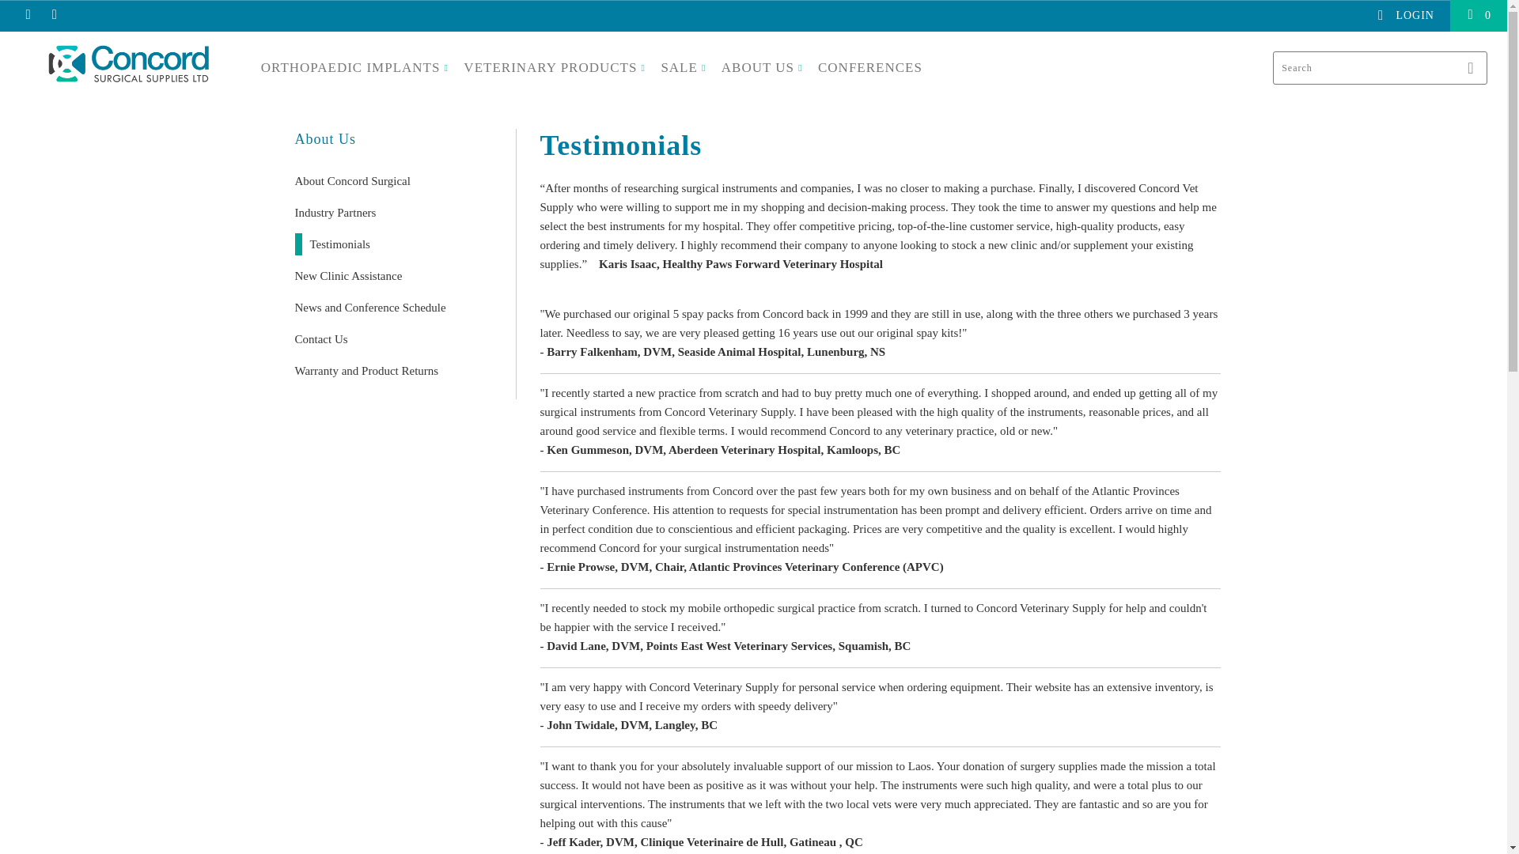 This screenshot has width=1519, height=854. Describe the element at coordinates (128, 63) in the screenshot. I see `Concord Surgical` at that location.